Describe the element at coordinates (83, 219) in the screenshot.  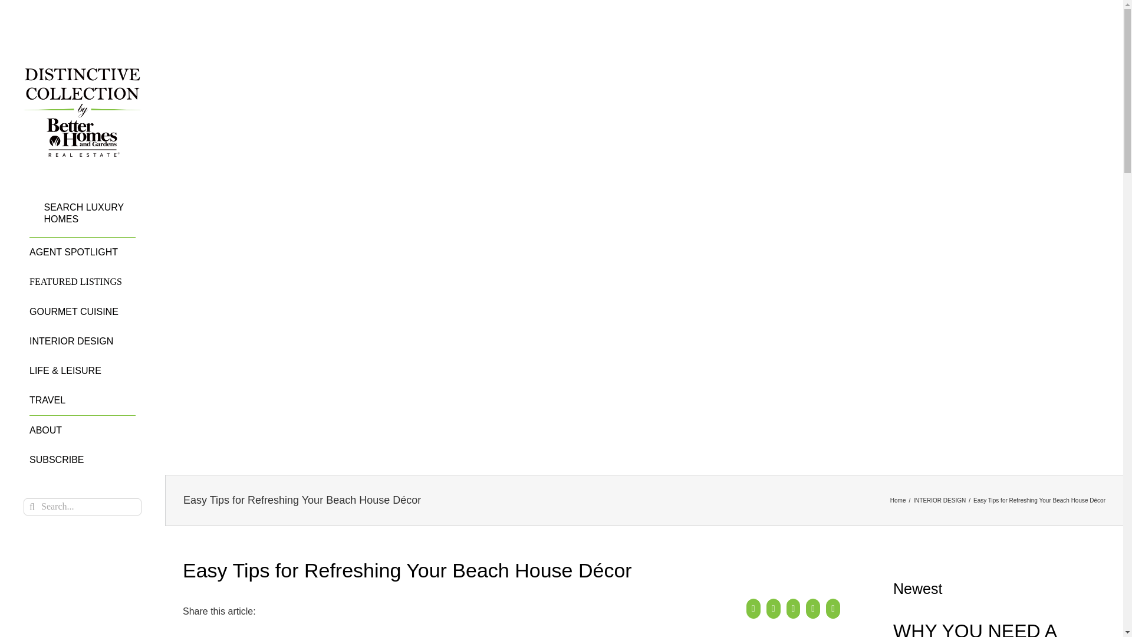
I see `SEARCH LUXURY HOMES` at that location.